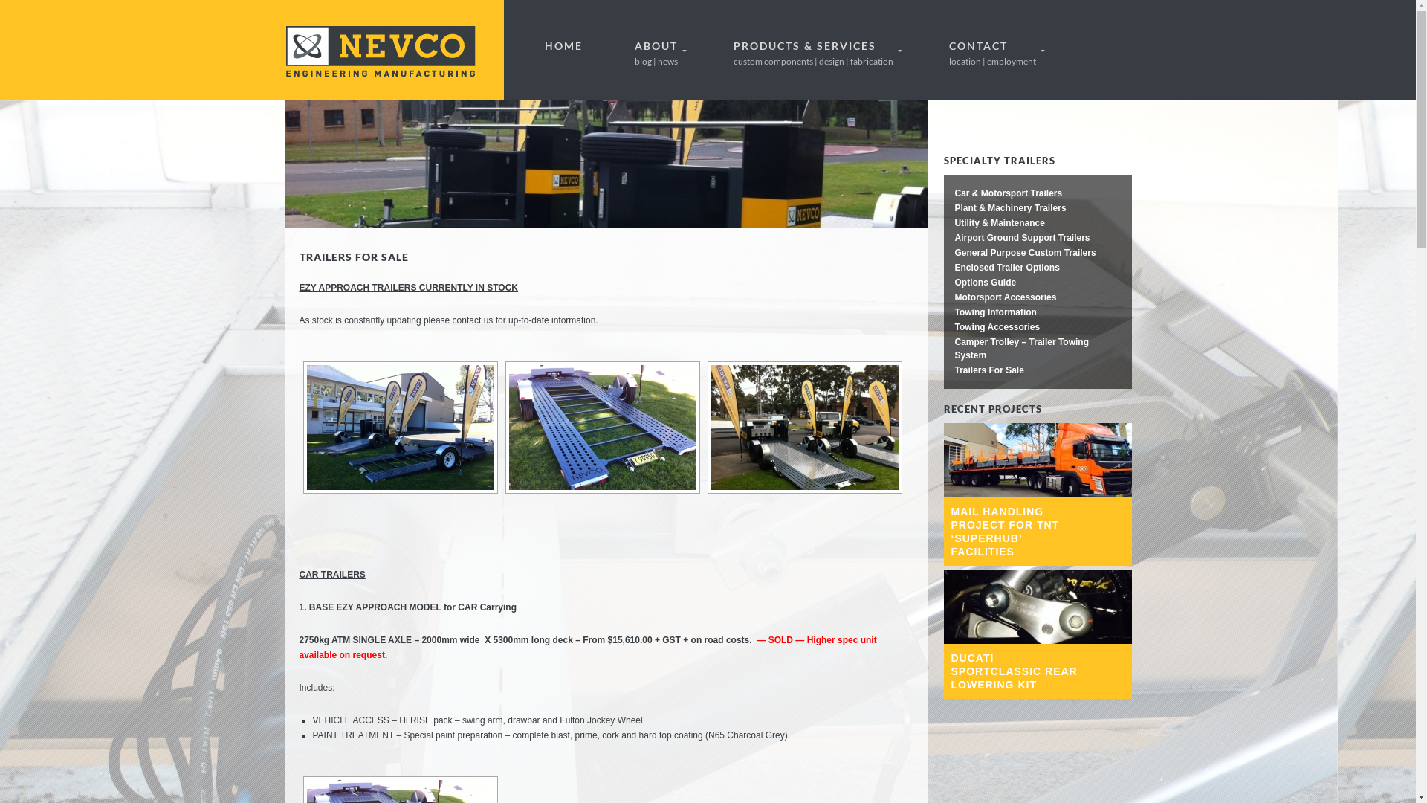  Describe the element at coordinates (815, 51) in the screenshot. I see `PRODUCTS & SERVICES
custom components | design | fabrication` at that location.